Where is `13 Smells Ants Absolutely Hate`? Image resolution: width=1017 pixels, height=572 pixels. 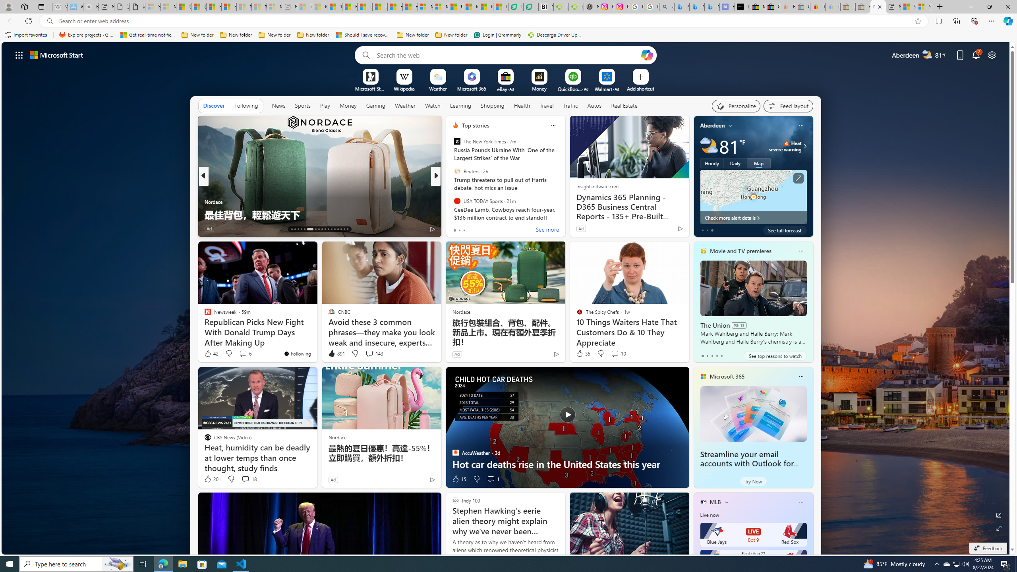 13 Smells Ants Absolutely Hate is located at coordinates (564, 214).